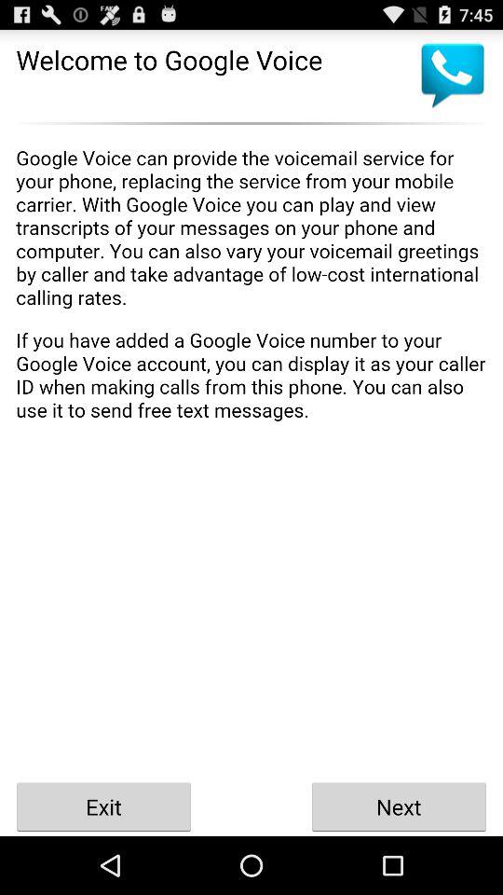 This screenshot has width=503, height=895. What do you see at coordinates (399, 805) in the screenshot?
I see `choose the button next to exit item` at bounding box center [399, 805].